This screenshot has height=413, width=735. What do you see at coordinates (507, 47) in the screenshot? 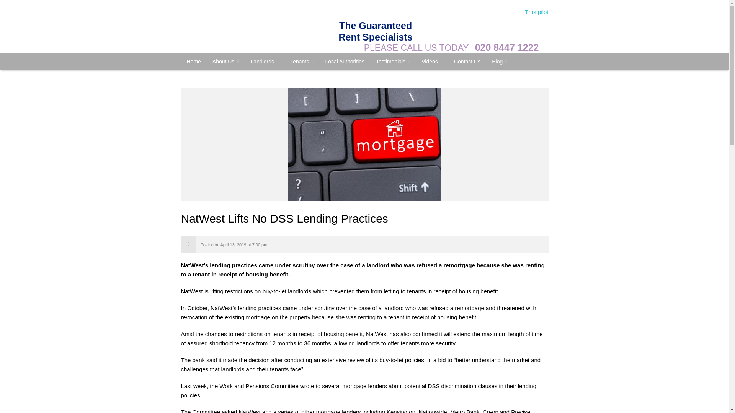
I see `020 8447 1222` at bounding box center [507, 47].